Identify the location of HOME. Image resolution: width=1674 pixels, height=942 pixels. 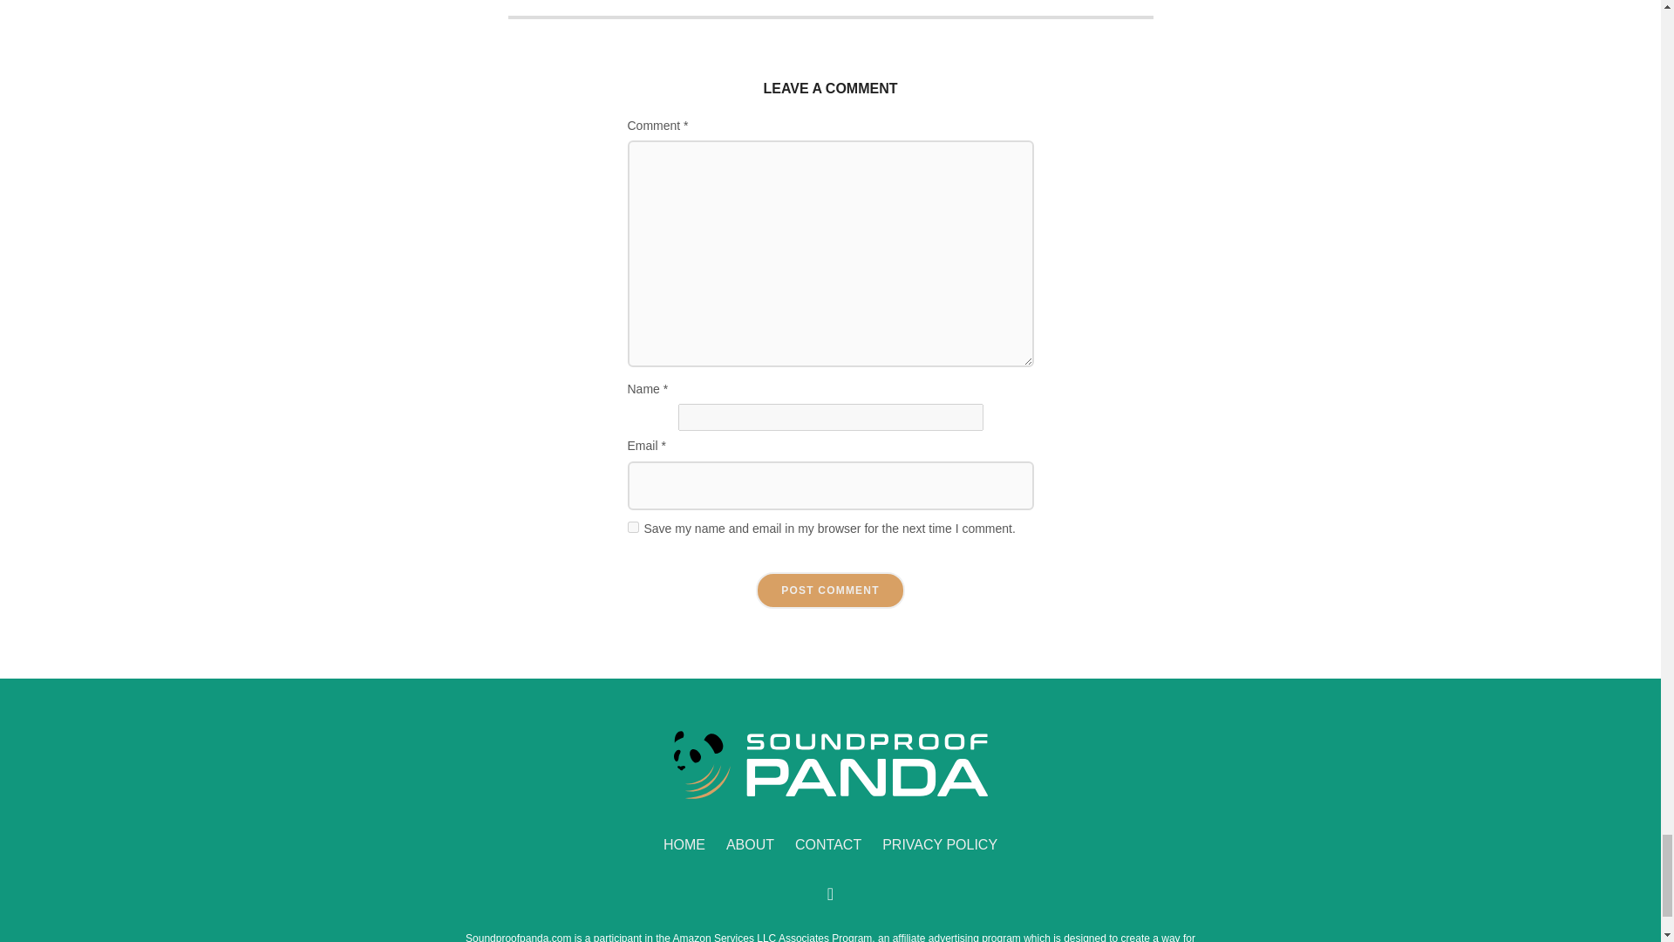
(684, 846).